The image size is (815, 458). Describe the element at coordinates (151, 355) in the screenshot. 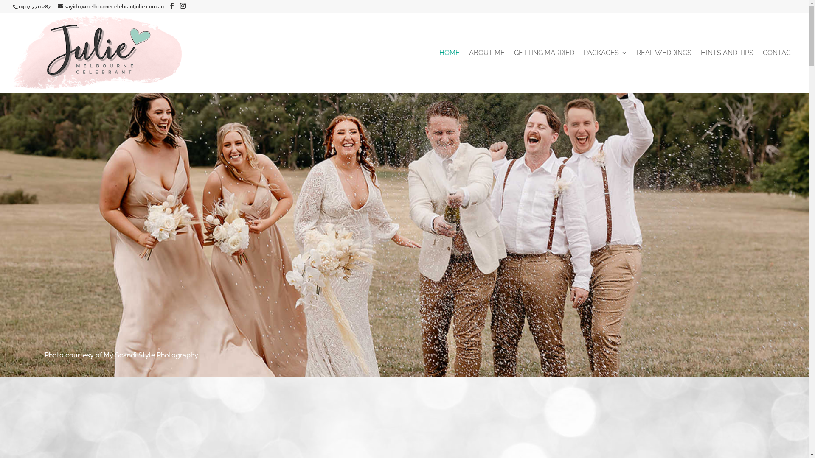

I see `My Scandi Style Photography` at that location.